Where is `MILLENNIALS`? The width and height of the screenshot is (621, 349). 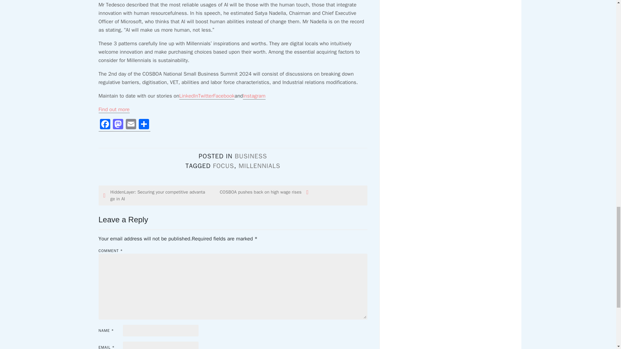
MILLENNIALS is located at coordinates (259, 166).